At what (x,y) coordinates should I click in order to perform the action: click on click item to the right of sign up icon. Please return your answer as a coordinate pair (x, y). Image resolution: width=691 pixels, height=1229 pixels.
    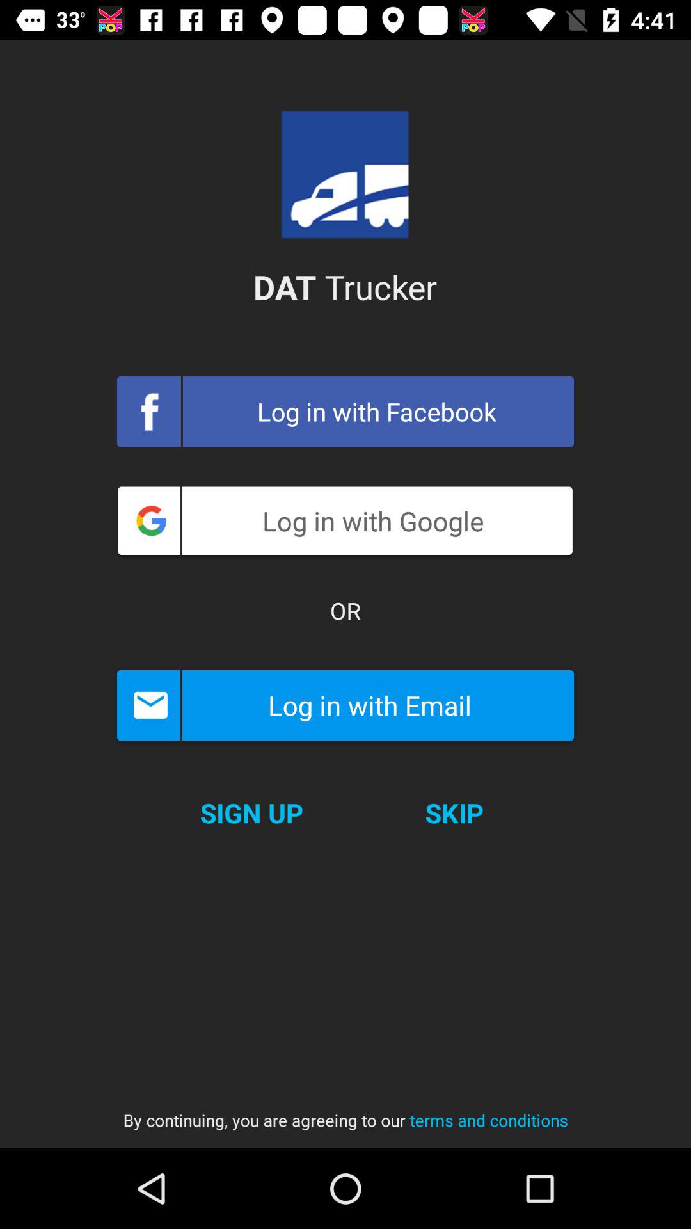
    Looking at the image, I should click on (454, 813).